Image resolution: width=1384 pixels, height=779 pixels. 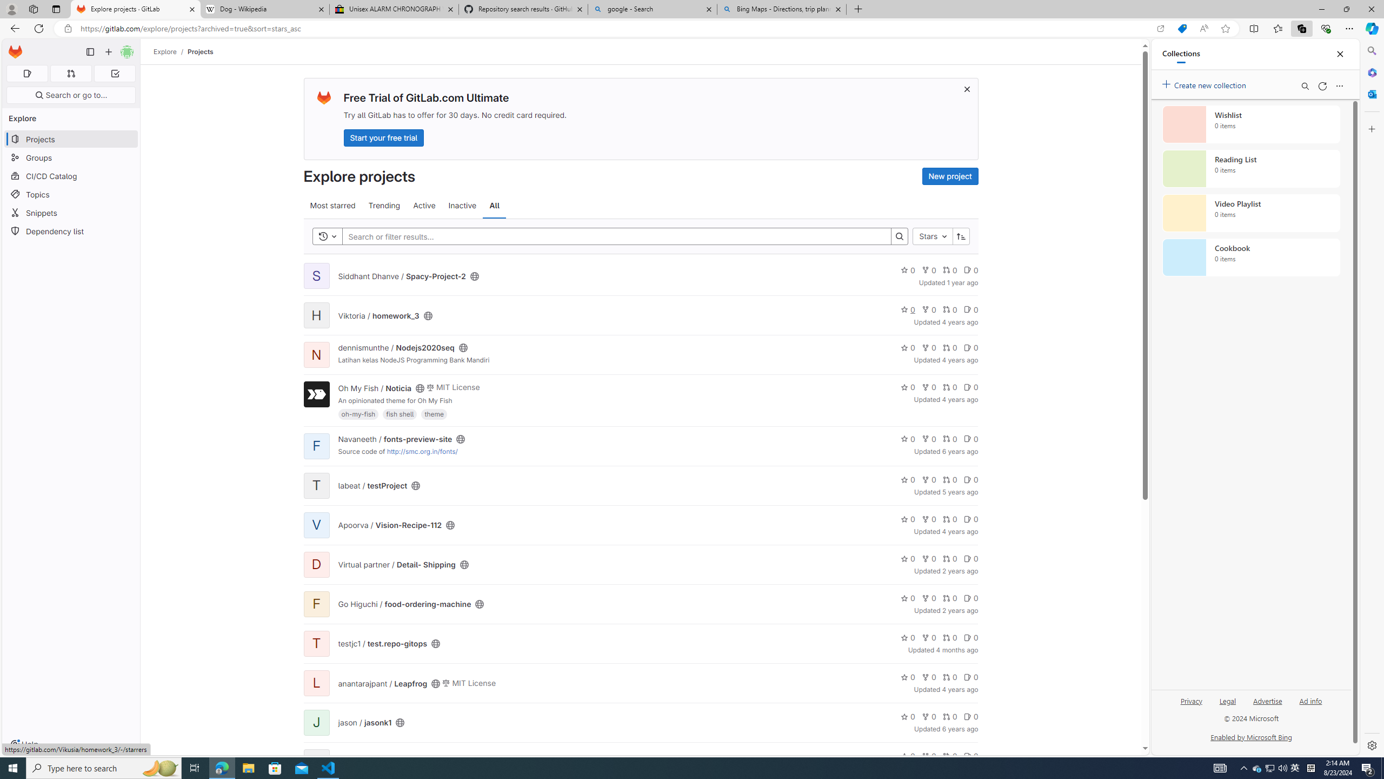 I want to click on labeat / testProject, so click(x=373, y=486).